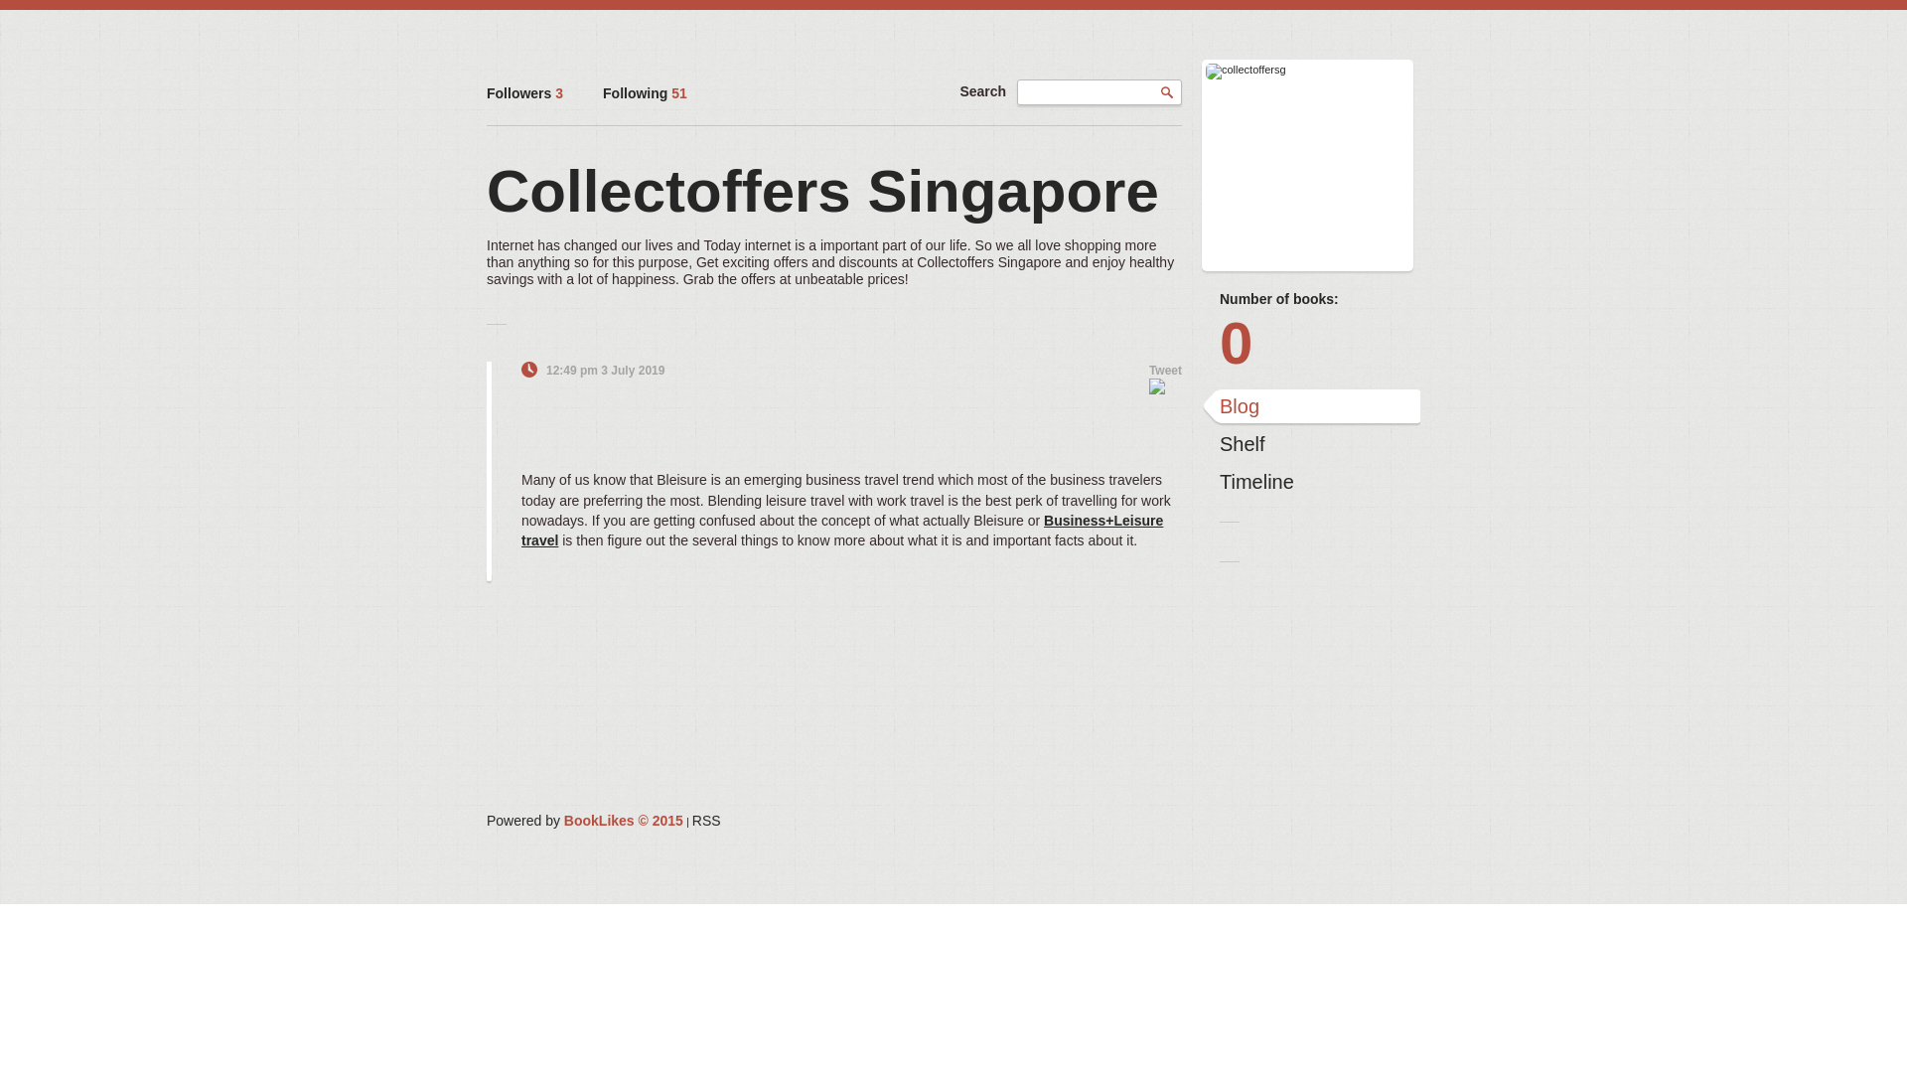 The image size is (1907, 1073). I want to click on Blog, so click(1311, 407).